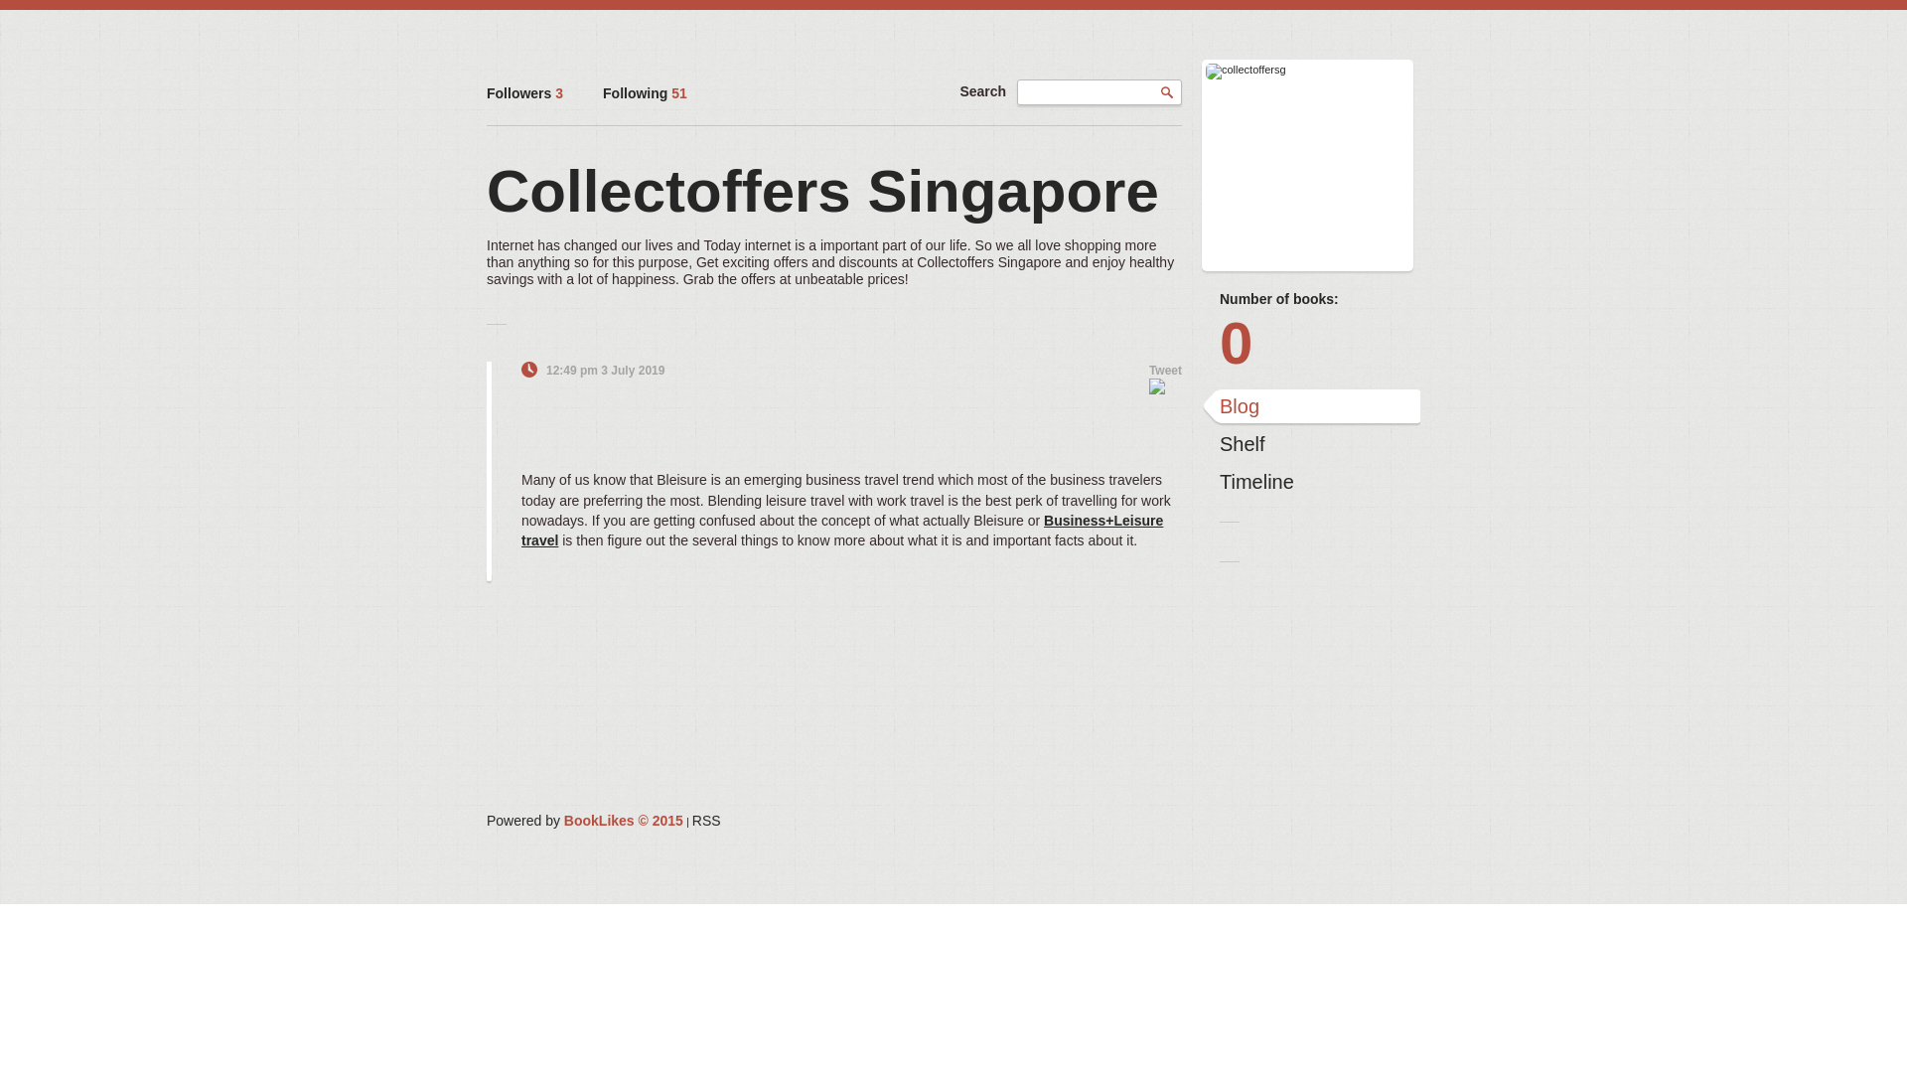 The image size is (1907, 1073). I want to click on Blog, so click(1311, 407).